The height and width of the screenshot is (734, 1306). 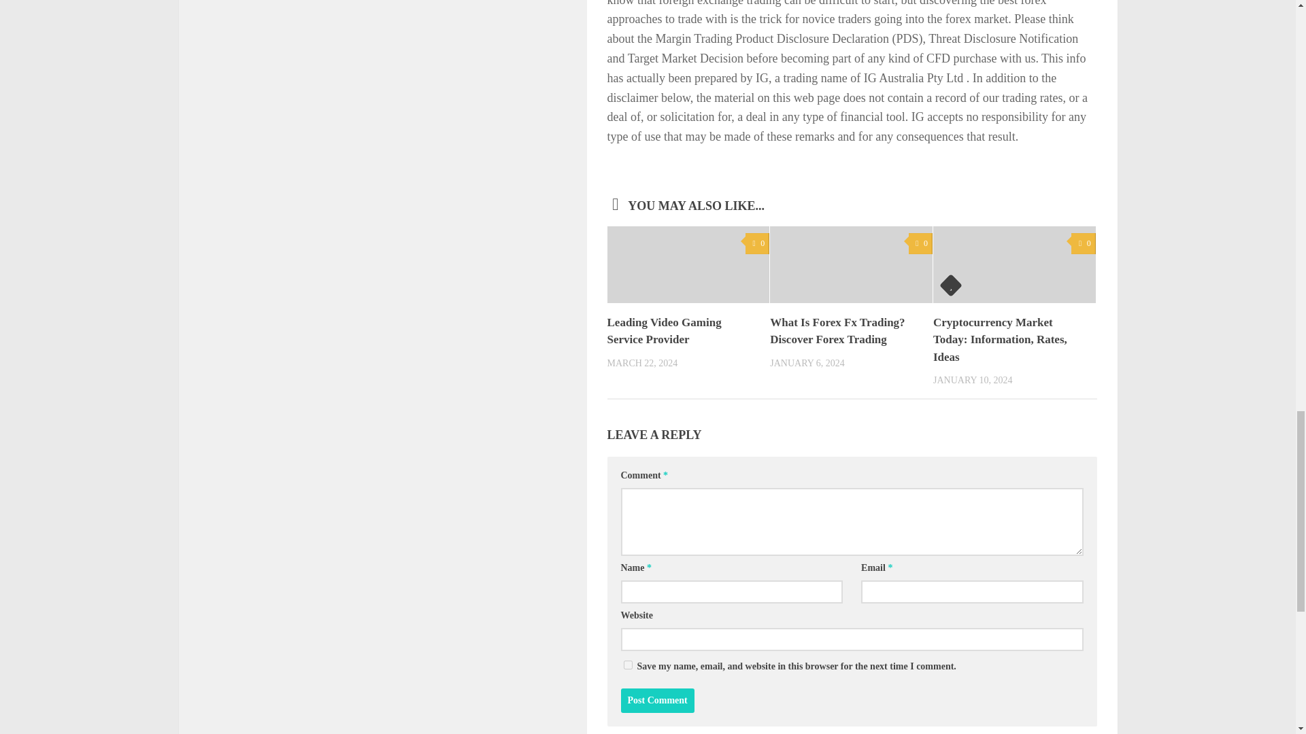 I want to click on Leading Video Gaming Service Provider, so click(x=682, y=332).